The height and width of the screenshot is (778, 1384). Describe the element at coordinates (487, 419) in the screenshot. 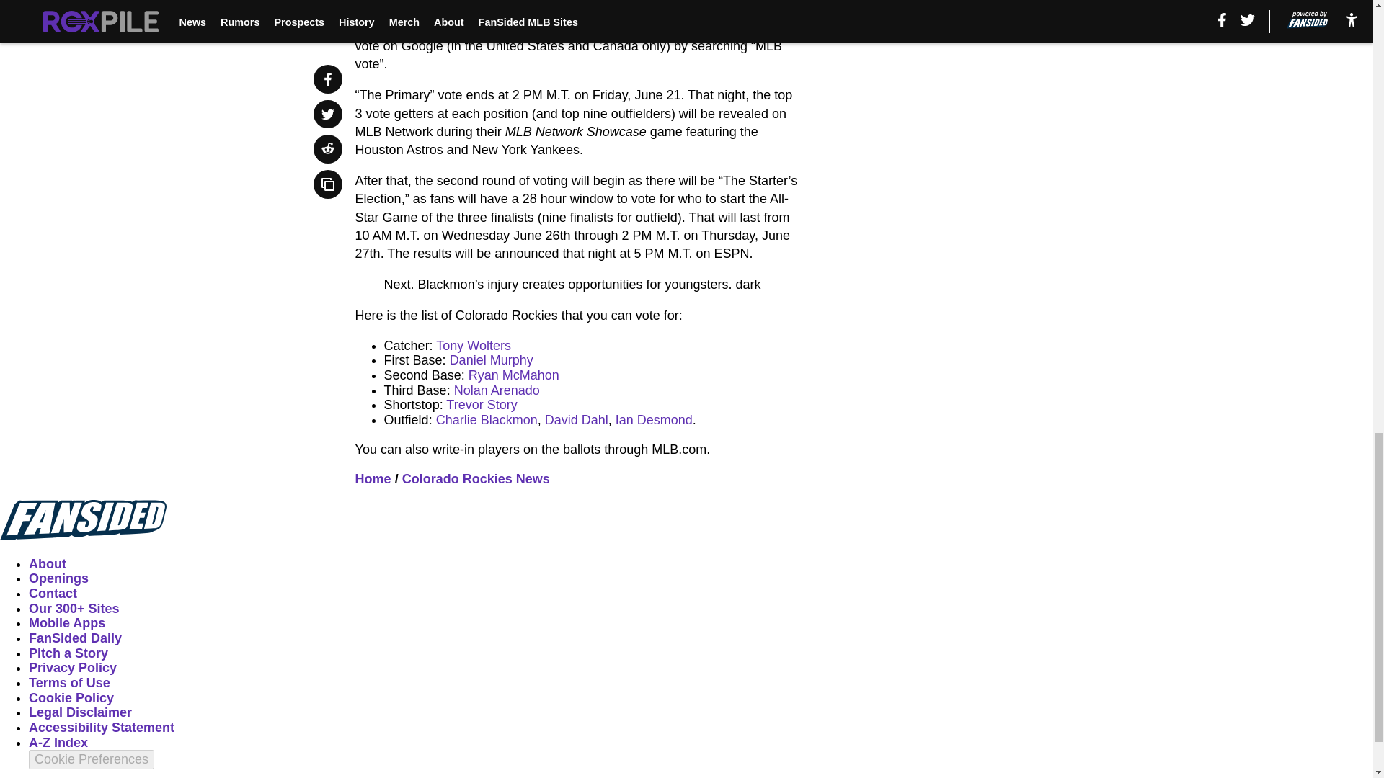

I see `Charlie Blackmon` at that location.